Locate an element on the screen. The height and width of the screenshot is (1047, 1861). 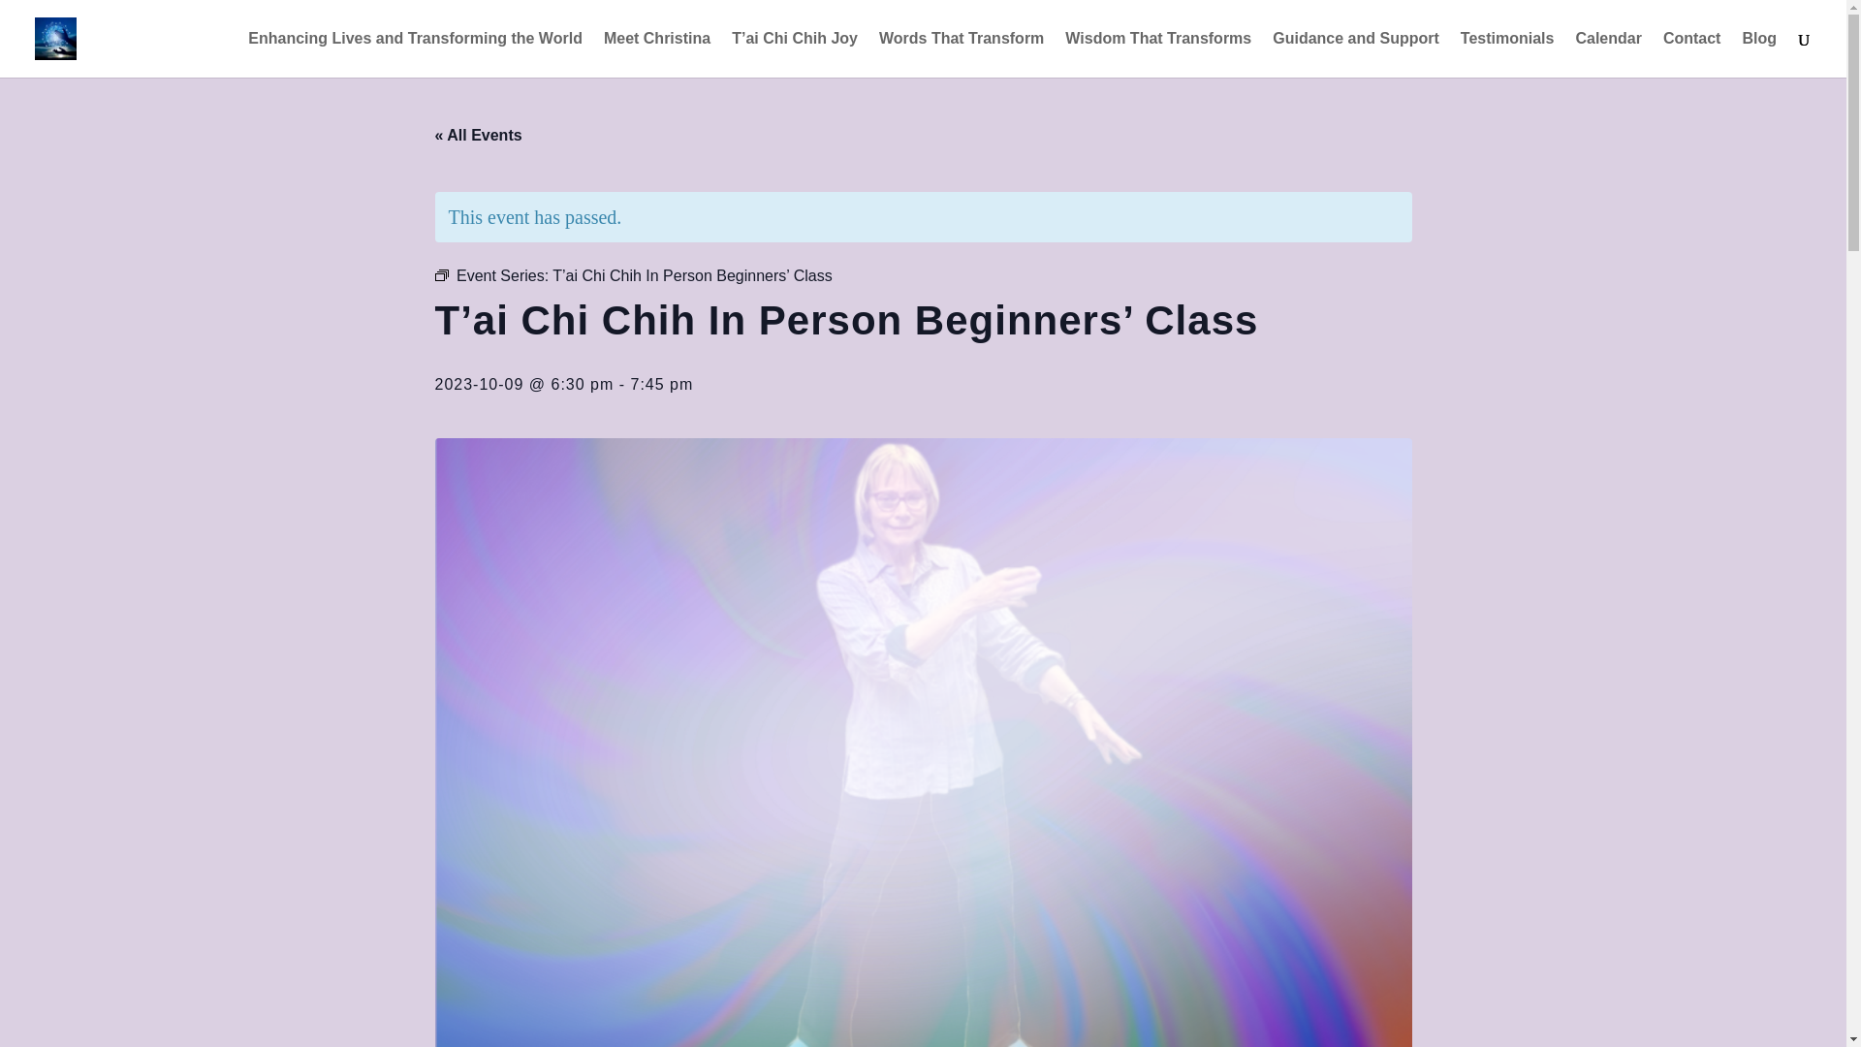
Words That Transform is located at coordinates (962, 54).